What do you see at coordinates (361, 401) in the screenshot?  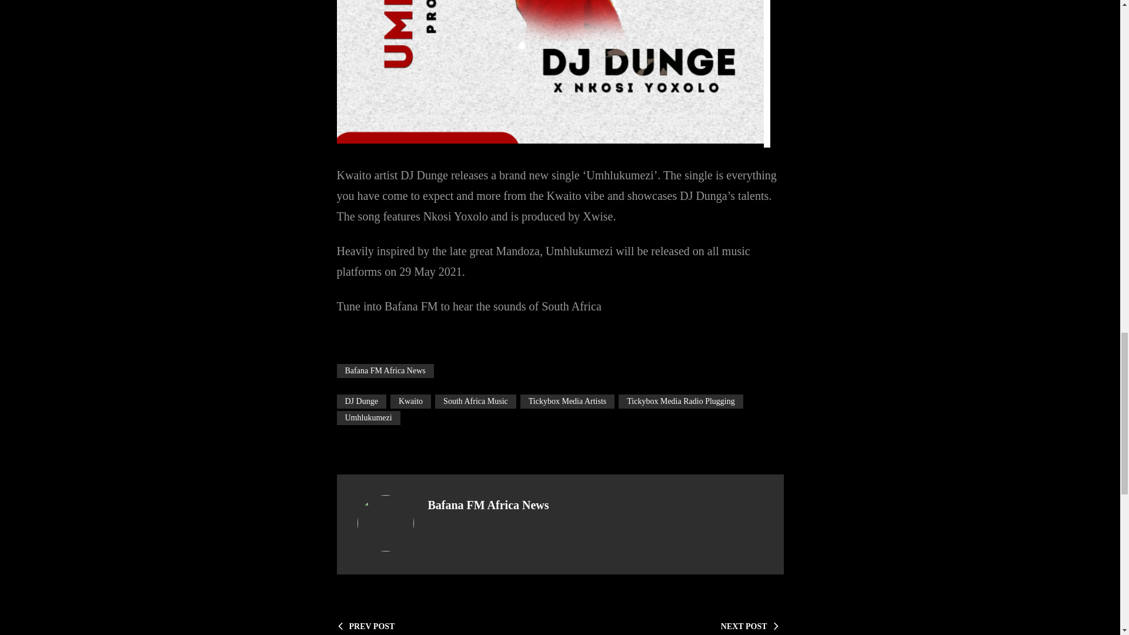 I see `DJ Dunge` at bounding box center [361, 401].